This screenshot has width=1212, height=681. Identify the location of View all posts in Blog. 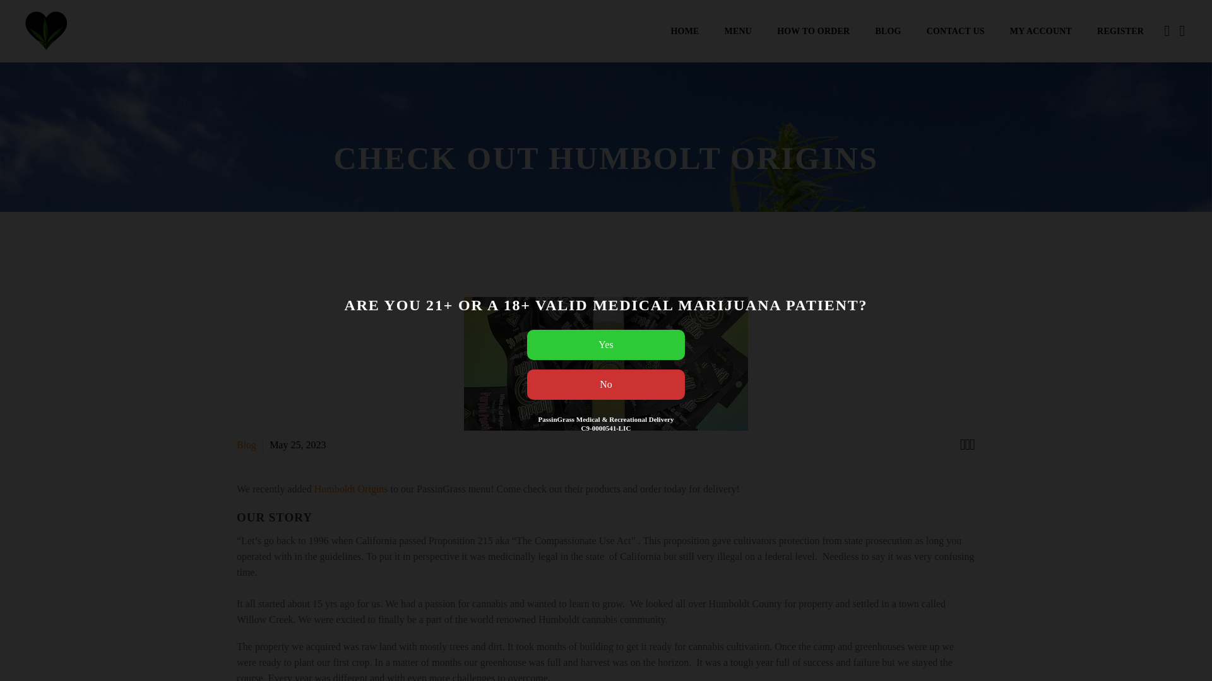
(246, 444).